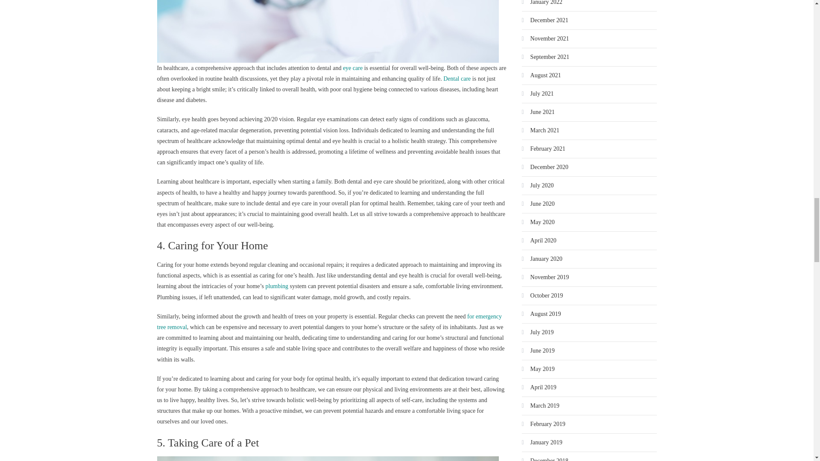 The image size is (820, 461). What do you see at coordinates (277, 286) in the screenshot?
I see `plumbing` at bounding box center [277, 286].